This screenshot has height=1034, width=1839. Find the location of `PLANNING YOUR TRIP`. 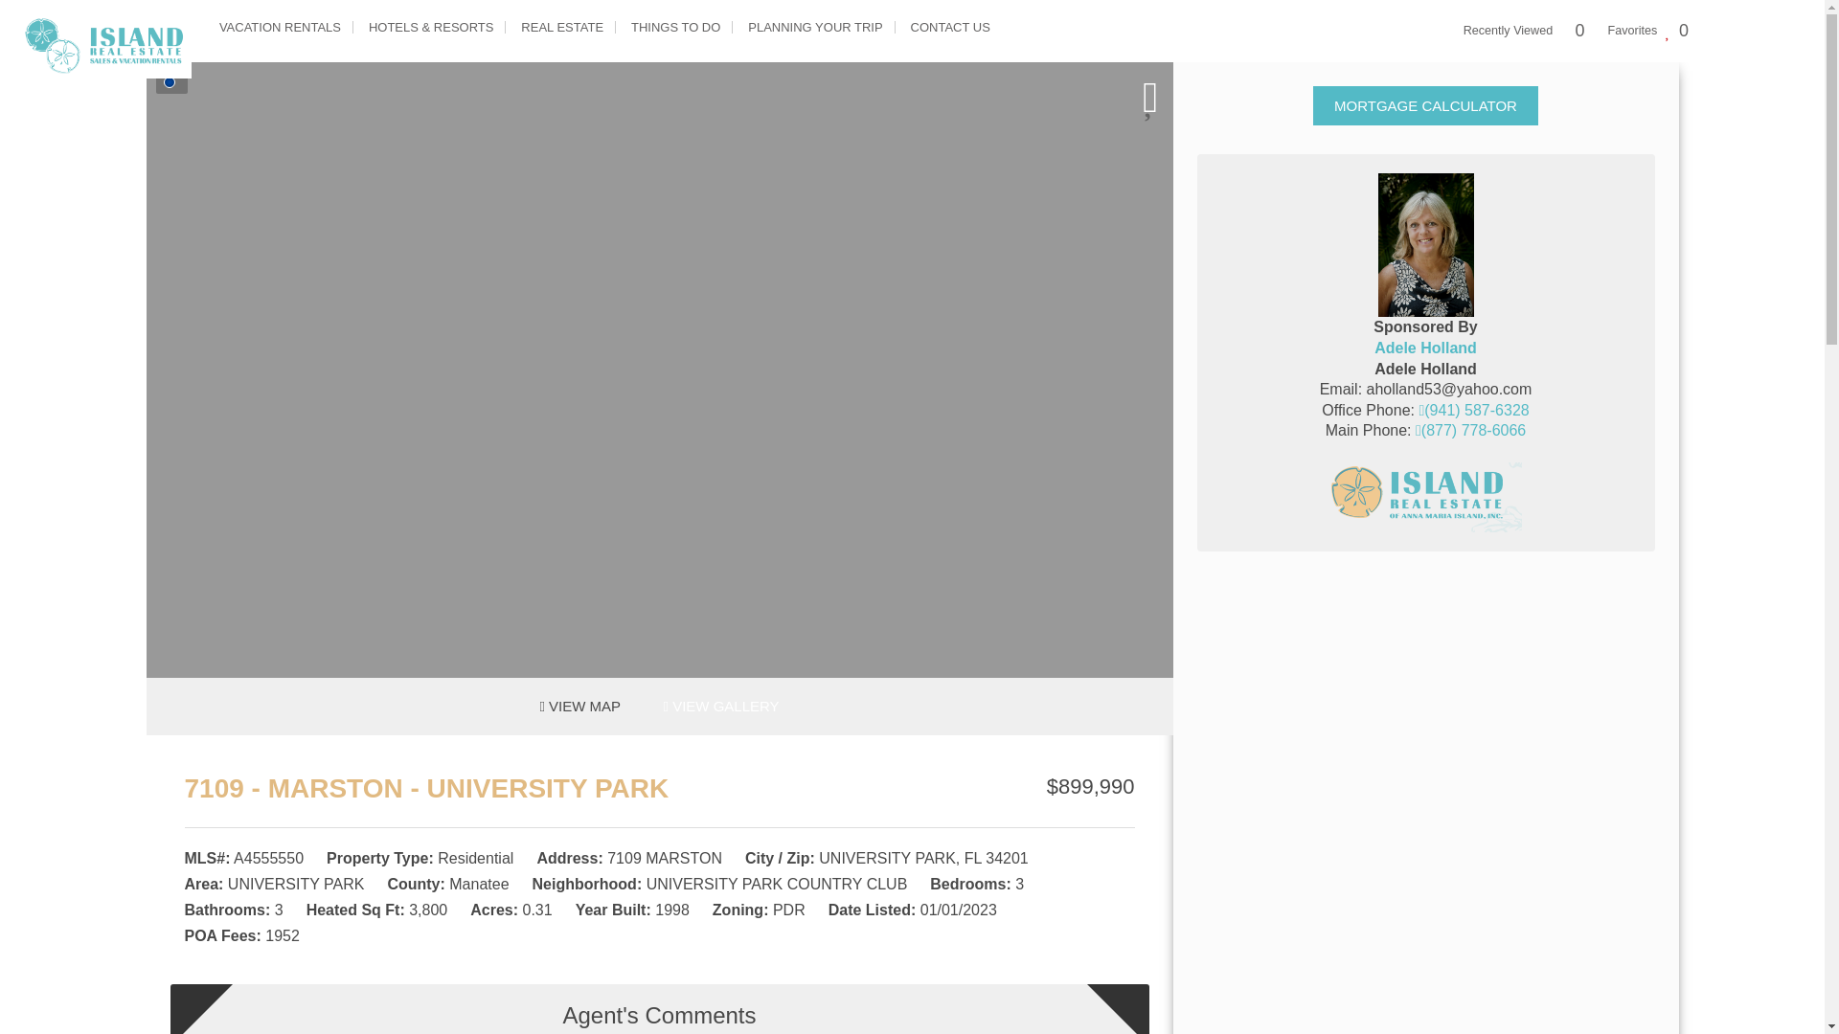

PLANNING YOUR TRIP is located at coordinates (815, 27).